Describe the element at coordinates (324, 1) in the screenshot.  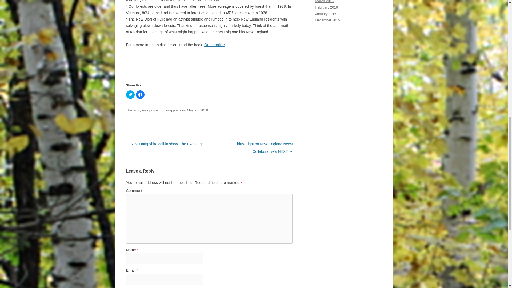
I see `March 2016` at that location.